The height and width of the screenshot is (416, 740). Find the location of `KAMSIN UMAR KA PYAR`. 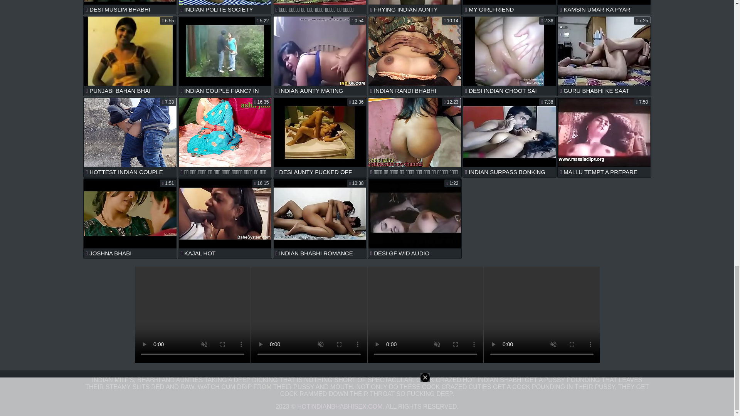

KAMSIN UMAR KA PYAR is located at coordinates (604, 7).